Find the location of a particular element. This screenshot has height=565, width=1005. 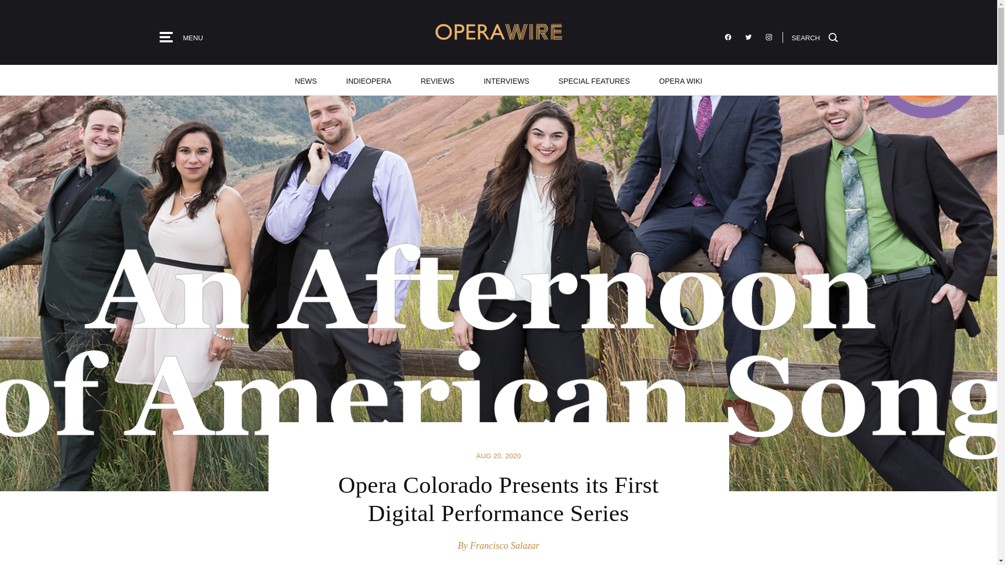

OperaWire is located at coordinates (498, 32).